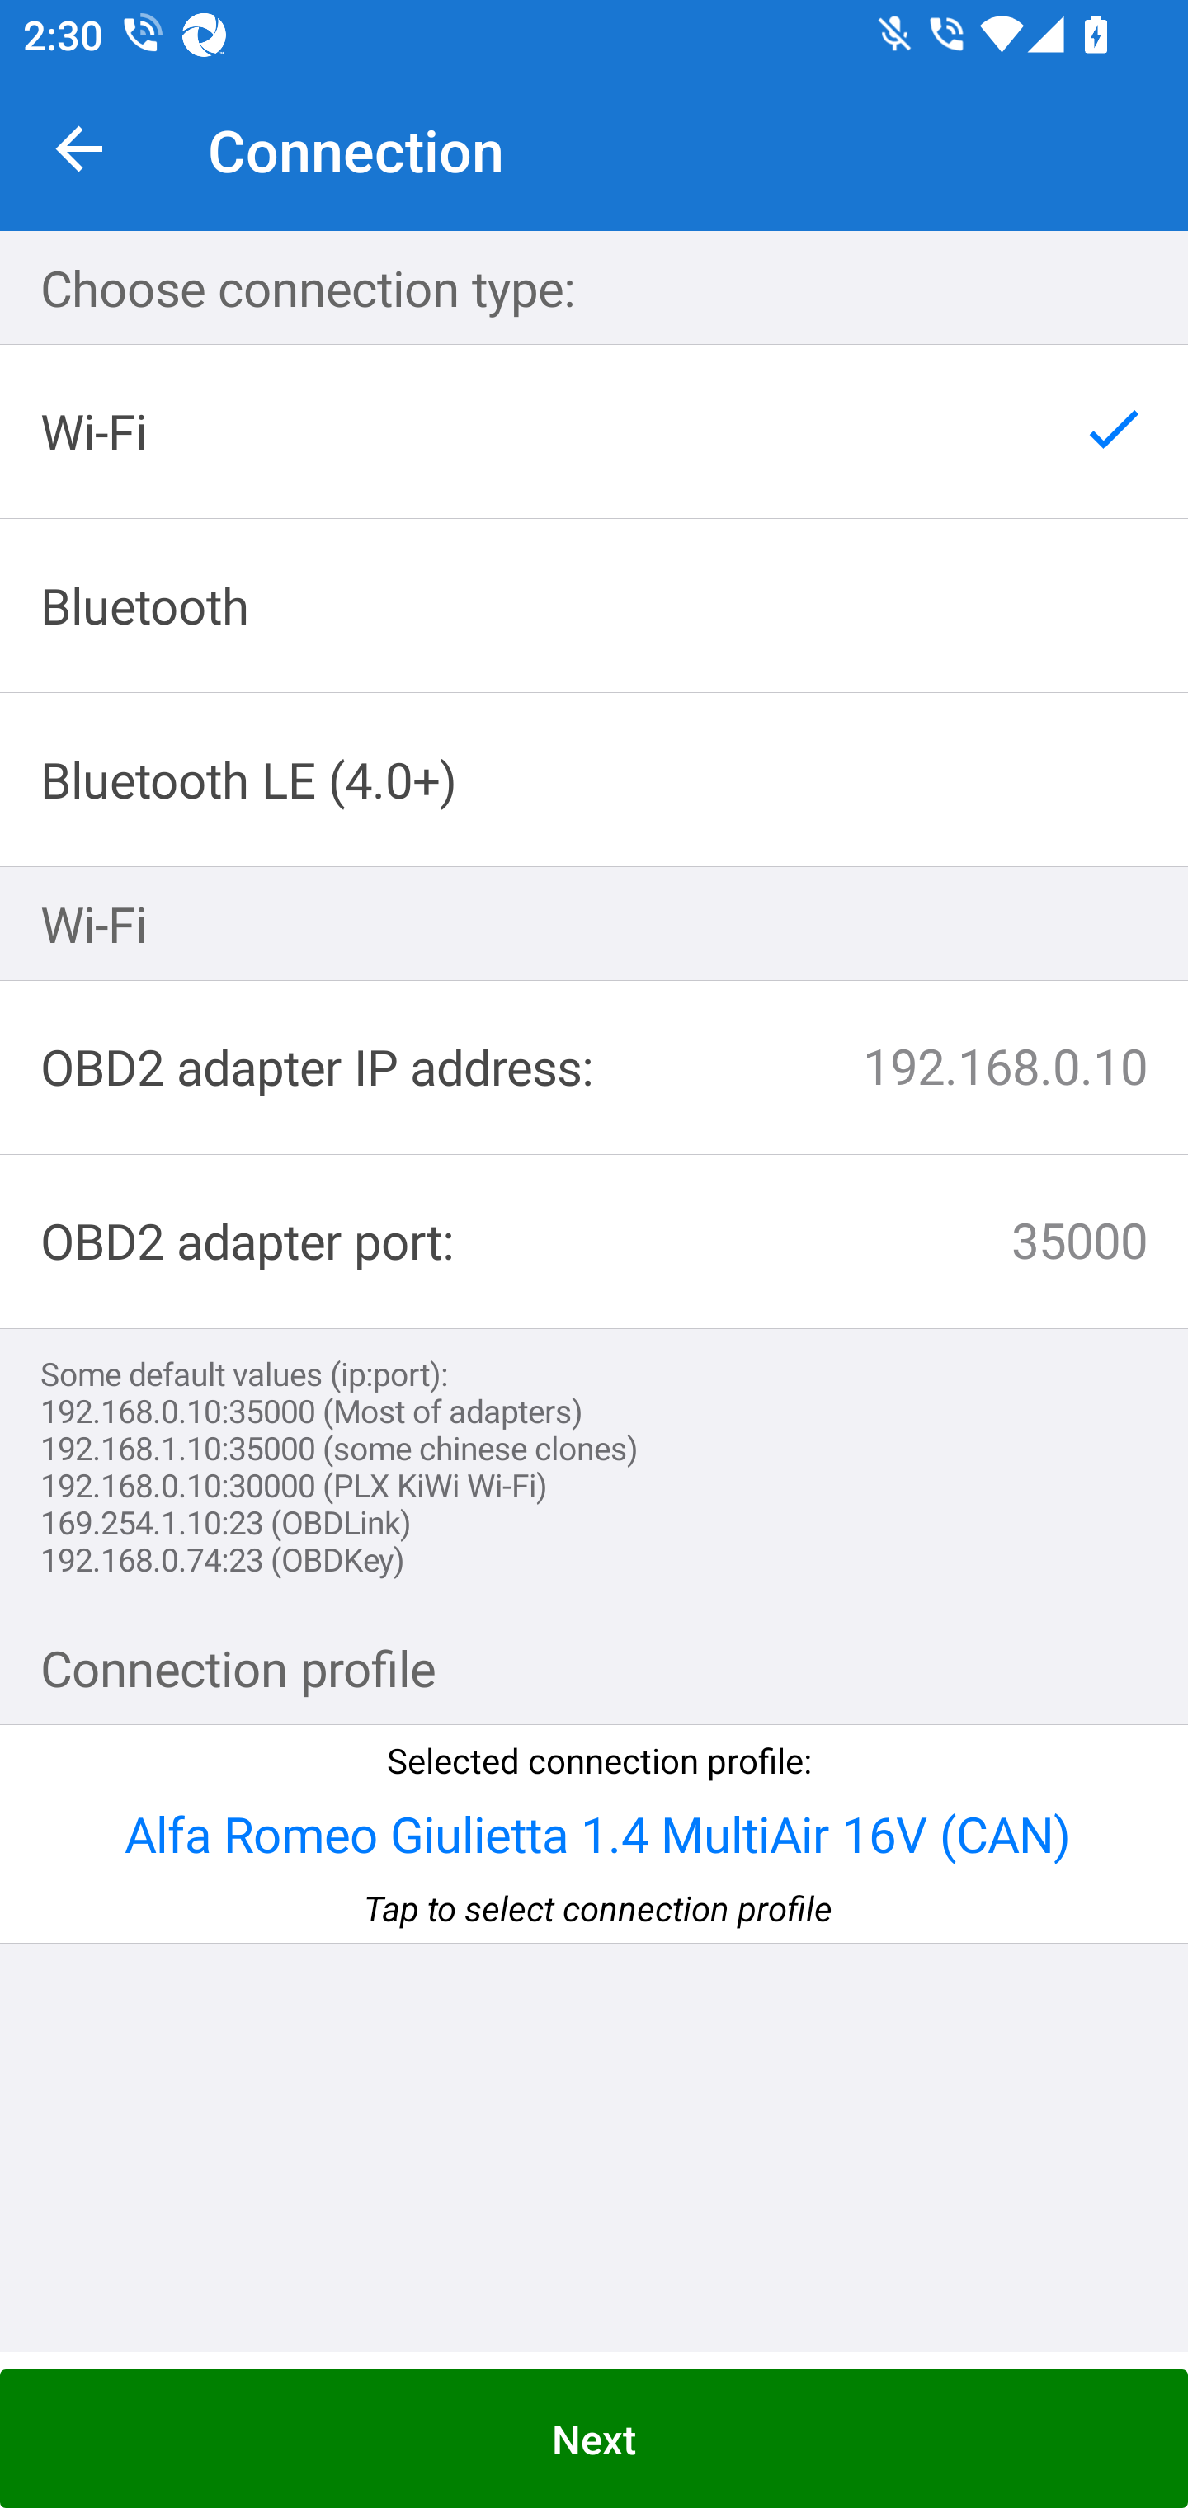  Describe the element at coordinates (594, 2439) in the screenshot. I see `Next` at that location.